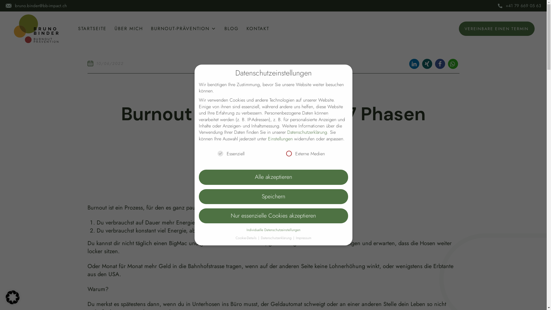 The height and width of the screenshot is (310, 551). What do you see at coordinates (273, 177) in the screenshot?
I see `Alle akzeptieren` at bounding box center [273, 177].